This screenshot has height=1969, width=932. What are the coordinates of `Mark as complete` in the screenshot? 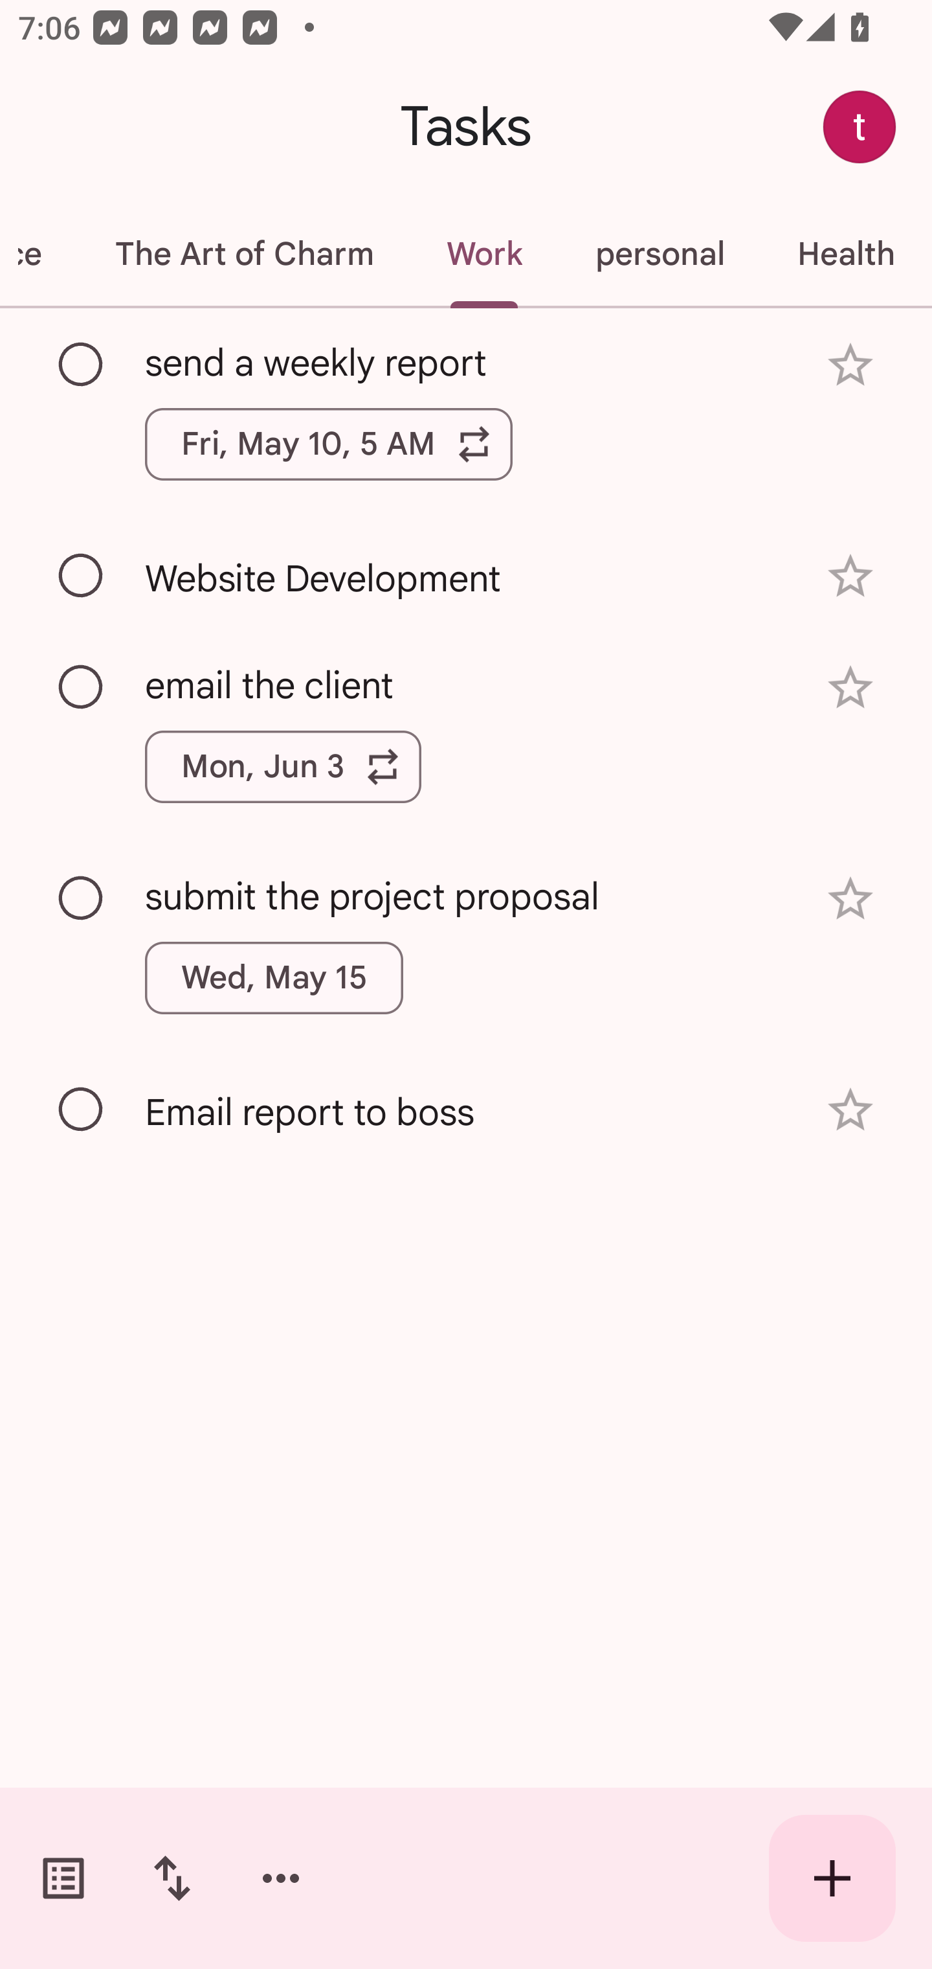 It's located at (82, 365).